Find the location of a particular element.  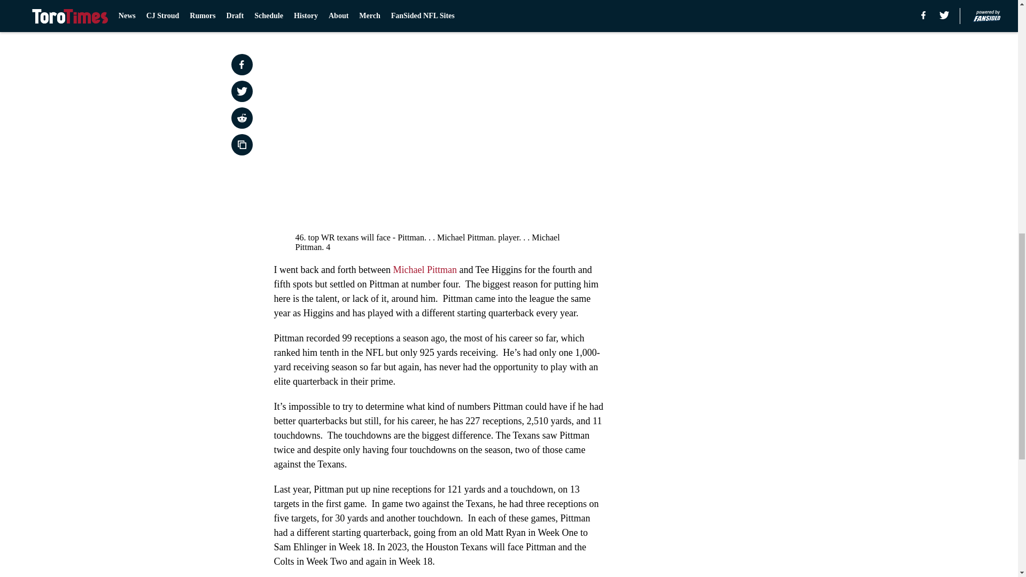

Next is located at coordinates (573, 14).